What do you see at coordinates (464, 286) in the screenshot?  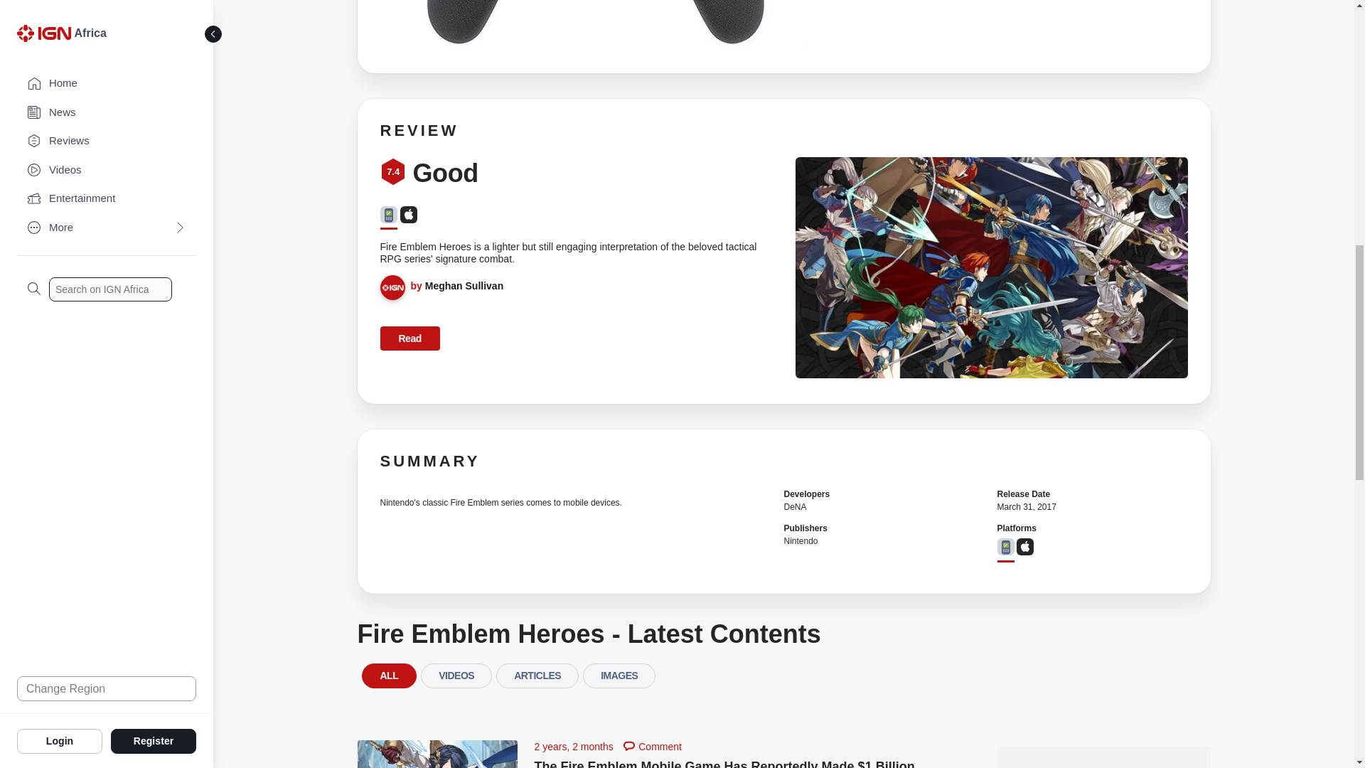 I see `Meghan Sullivan` at bounding box center [464, 286].